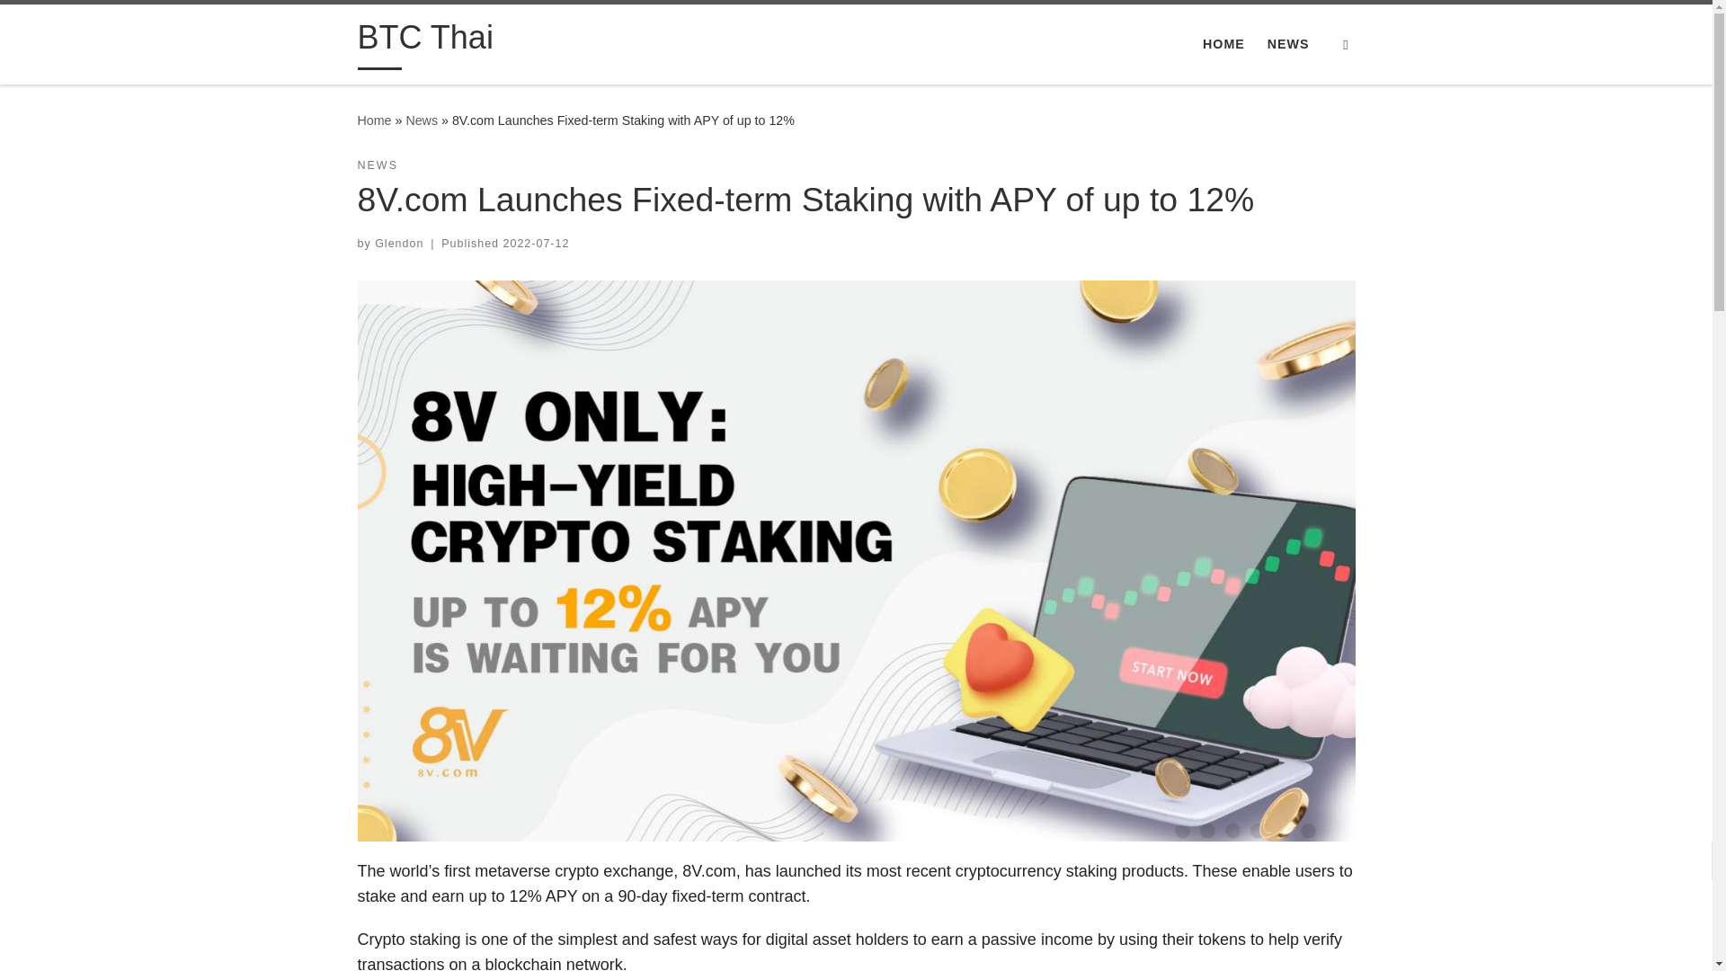 This screenshot has width=1726, height=971. What do you see at coordinates (1223, 44) in the screenshot?
I see `HOME` at bounding box center [1223, 44].